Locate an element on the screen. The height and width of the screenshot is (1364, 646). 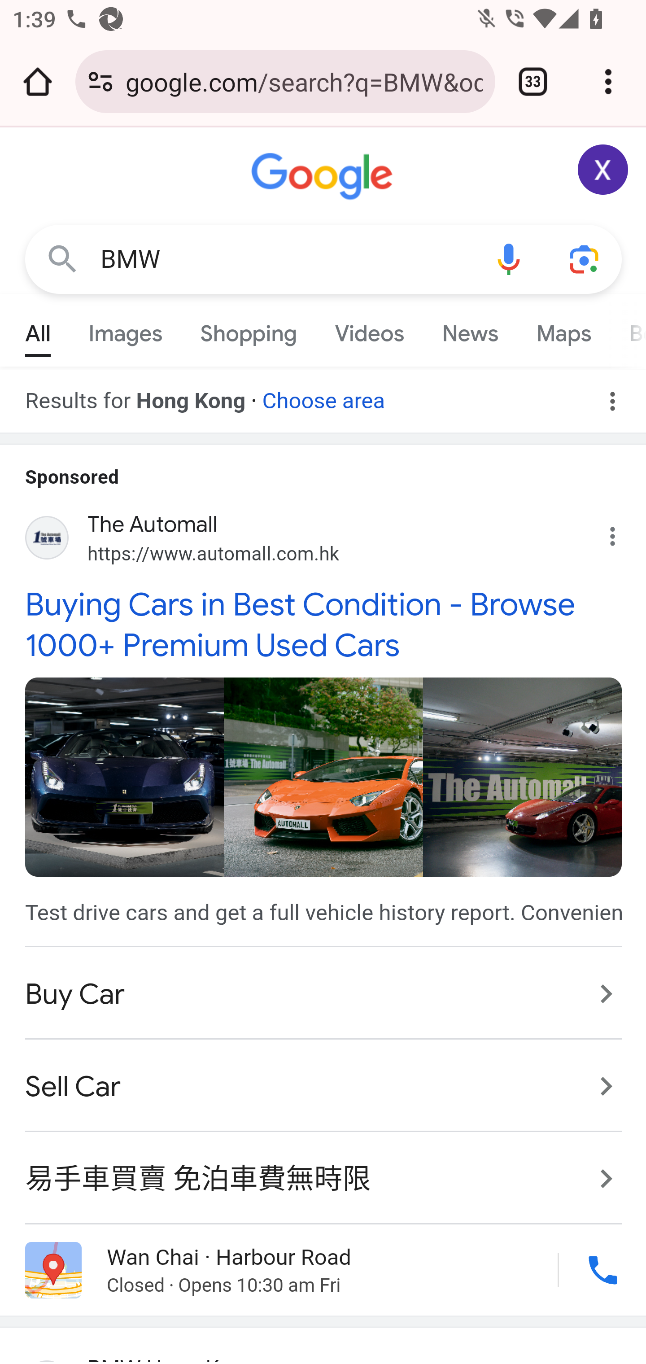
Open the home page is located at coordinates (38, 82).